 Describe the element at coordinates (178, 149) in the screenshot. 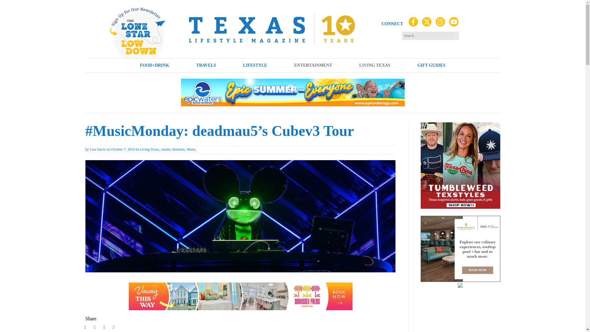

I see `Houston` at that location.